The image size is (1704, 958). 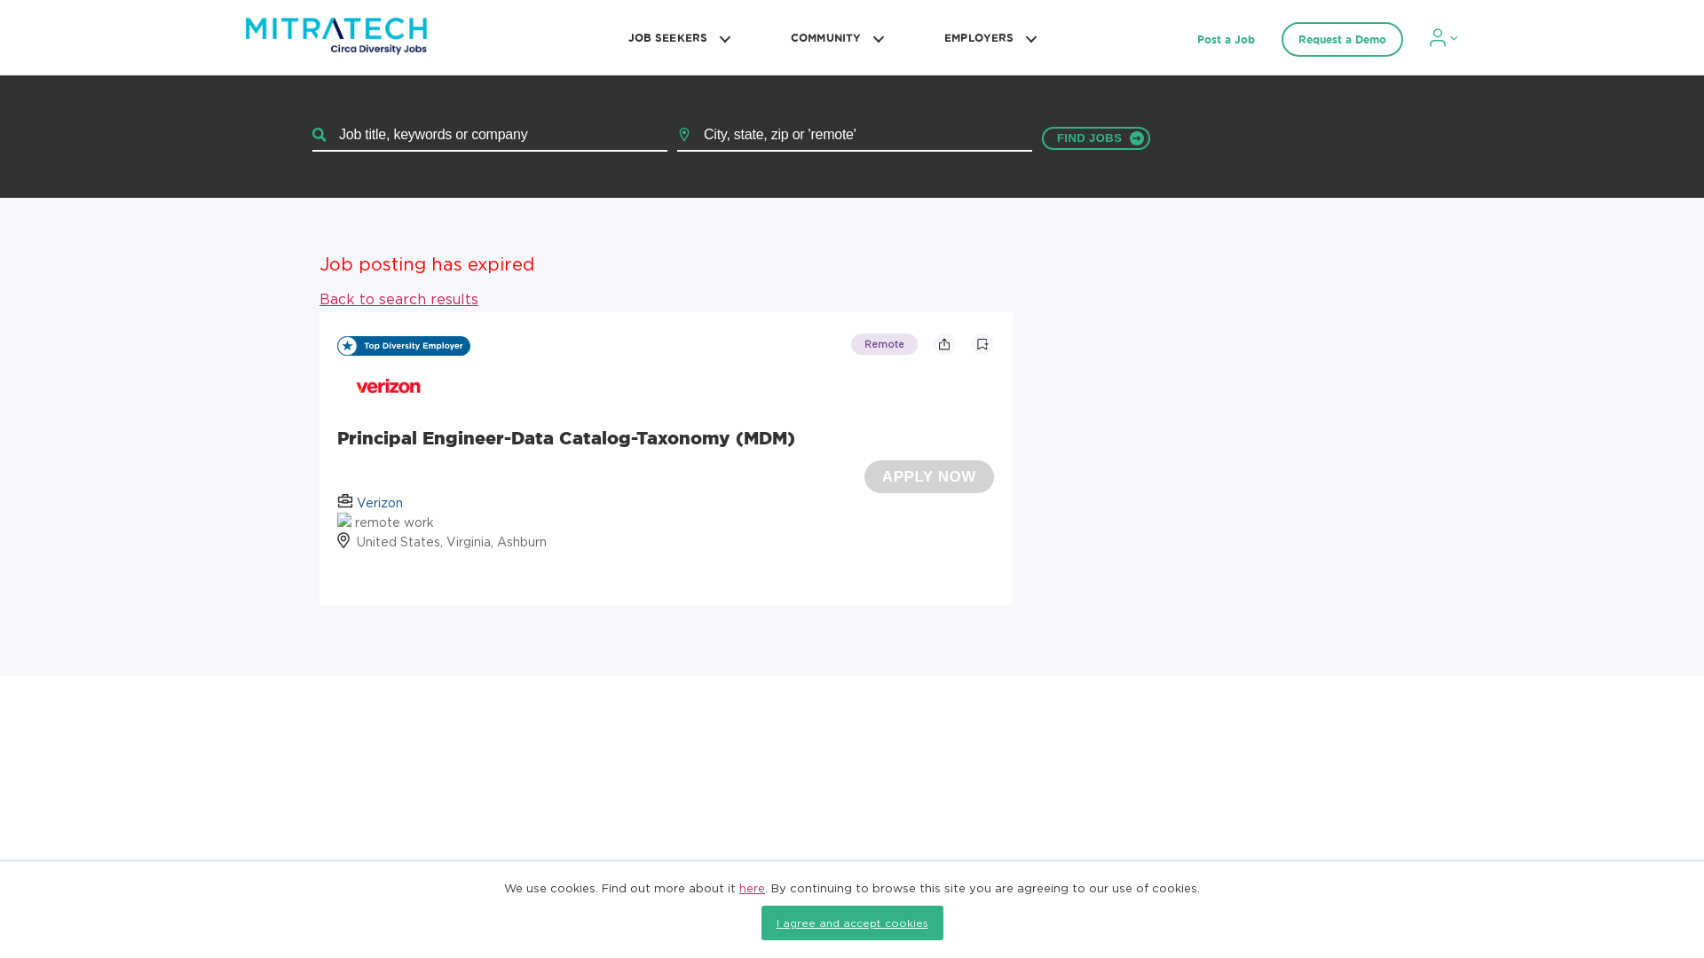 I want to click on Find Jobs, so click(x=1095, y=137).